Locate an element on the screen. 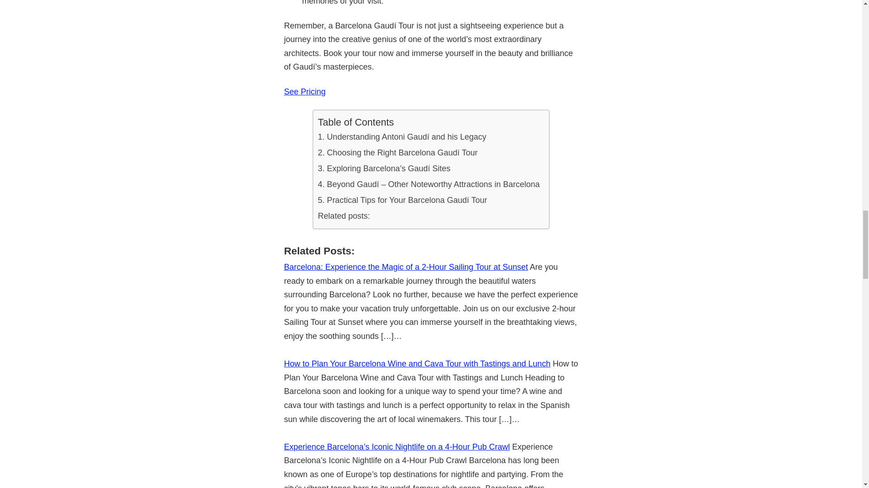 Image resolution: width=869 pixels, height=488 pixels. Related posts: is located at coordinates (344, 216).